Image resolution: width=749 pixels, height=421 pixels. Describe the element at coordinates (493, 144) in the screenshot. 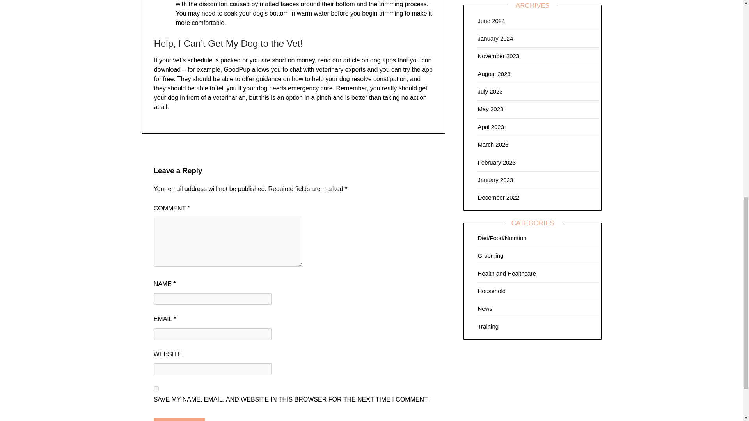

I see `March 2023` at that location.